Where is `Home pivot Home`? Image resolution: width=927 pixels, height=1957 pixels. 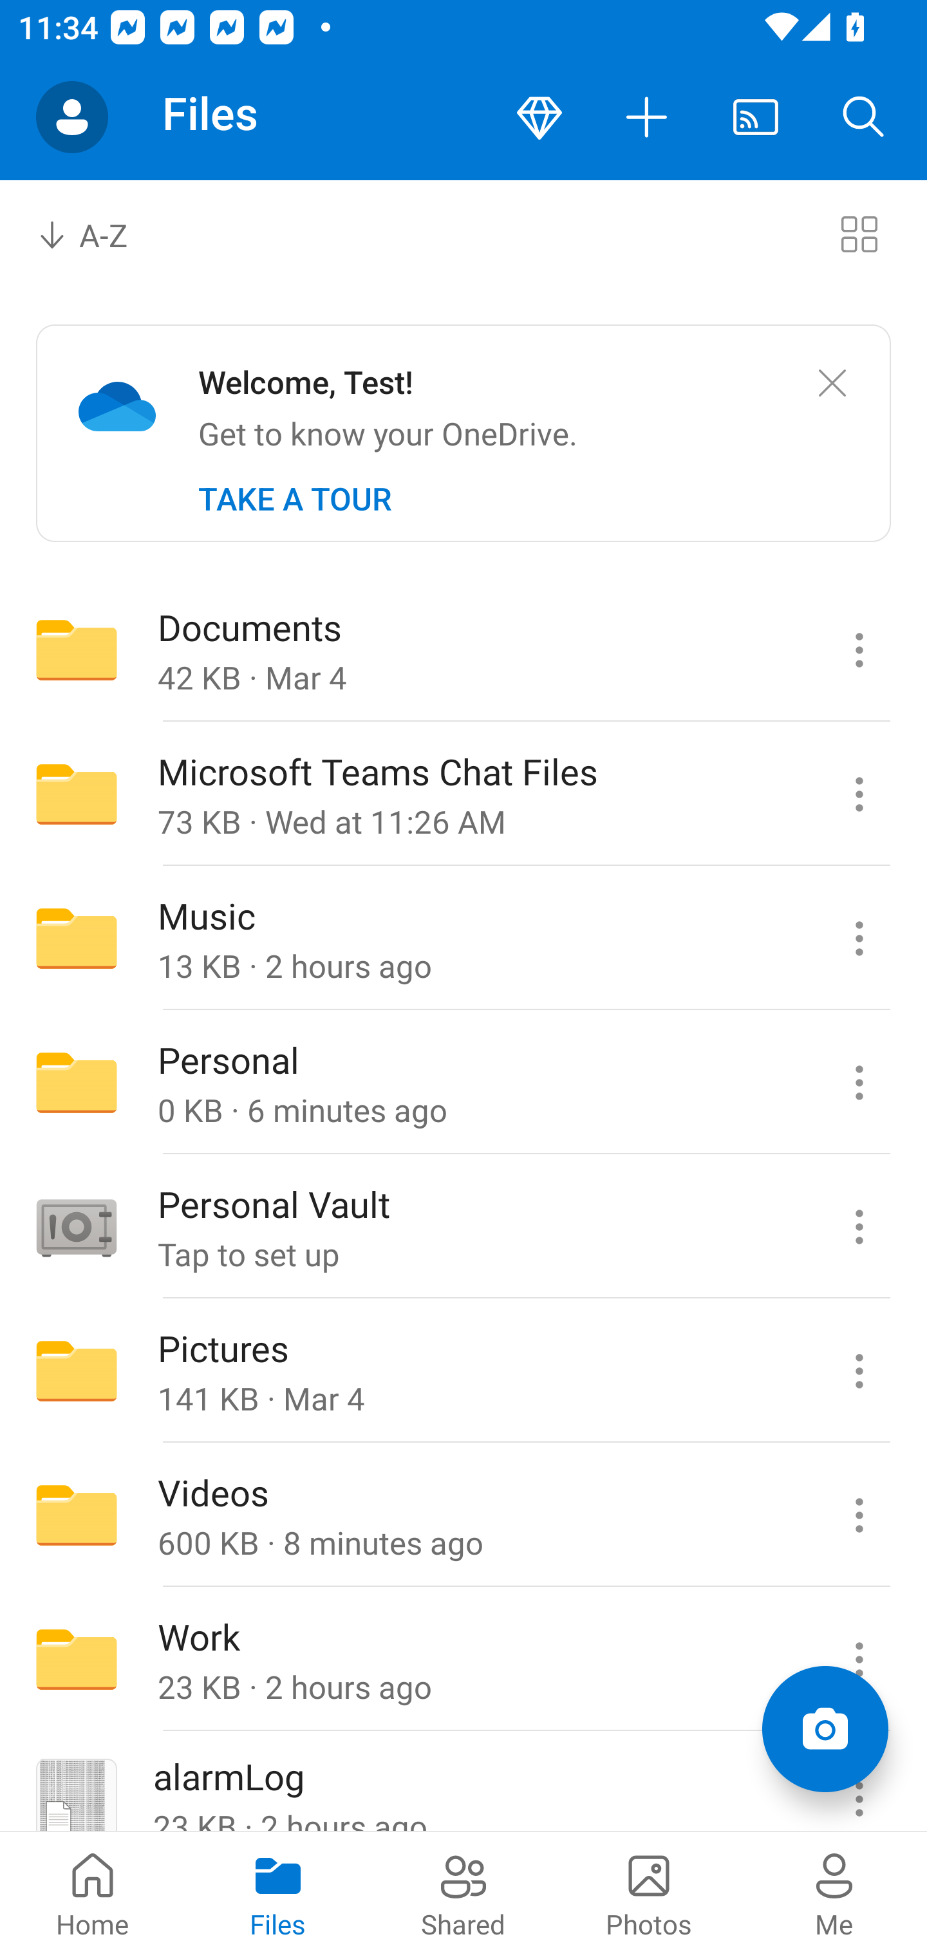
Home pivot Home is located at coordinates (93, 1894).